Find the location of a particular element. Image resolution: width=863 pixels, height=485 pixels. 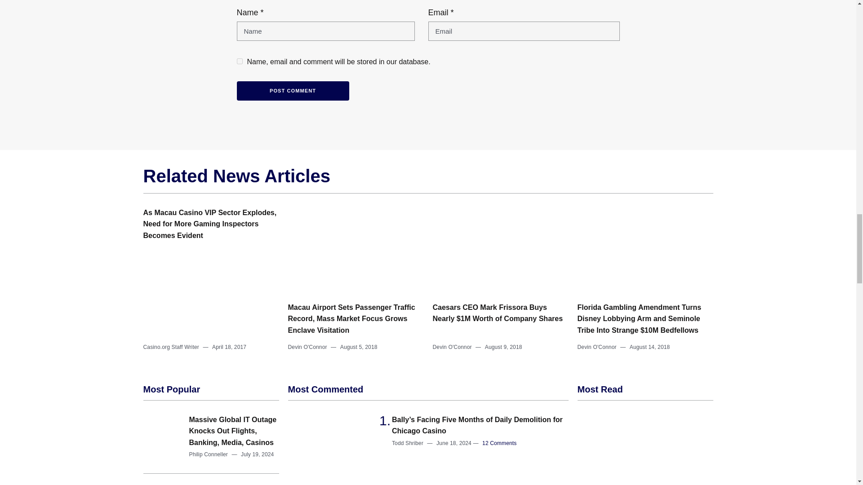

yes is located at coordinates (239, 61).